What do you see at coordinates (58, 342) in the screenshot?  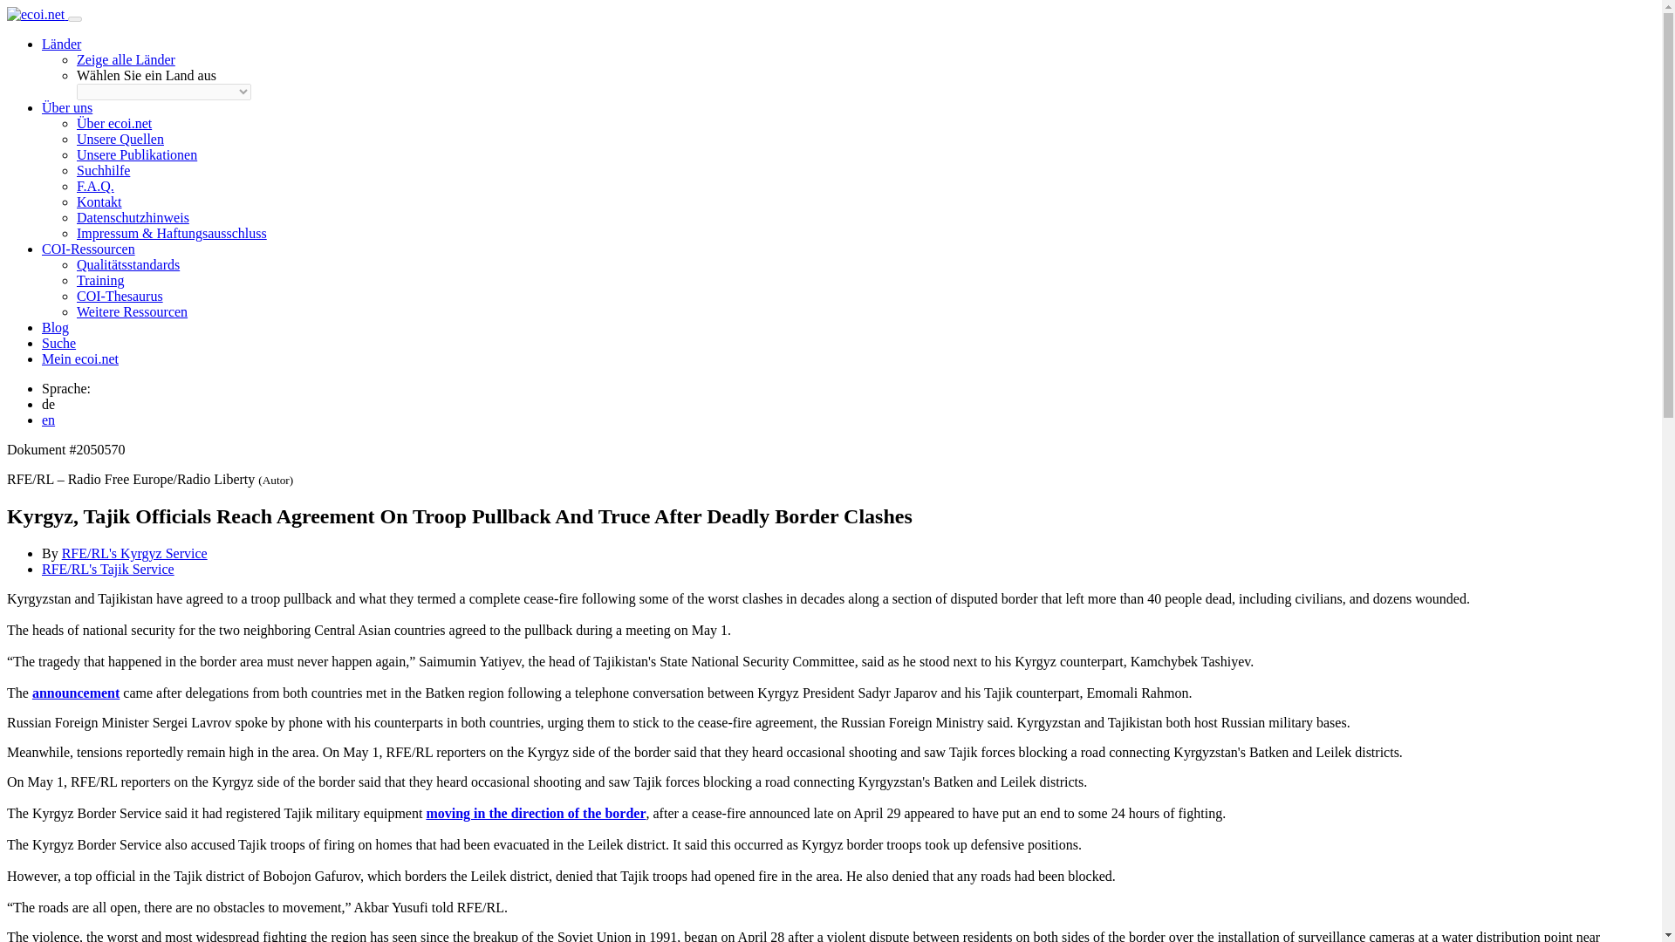 I see `Suche` at bounding box center [58, 342].